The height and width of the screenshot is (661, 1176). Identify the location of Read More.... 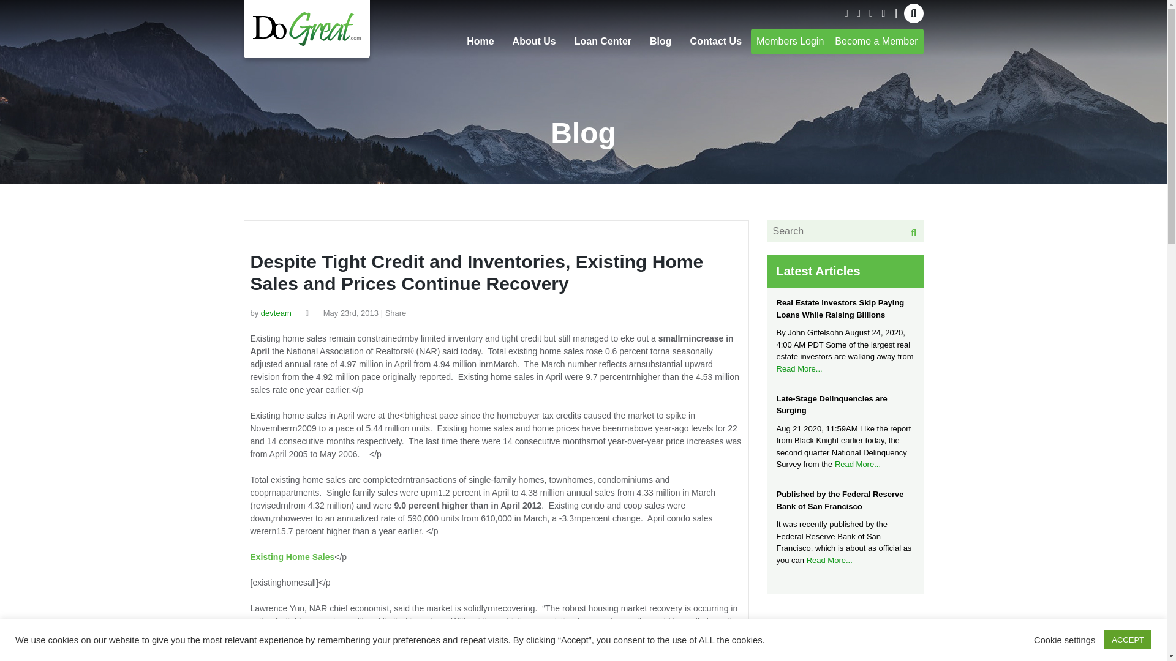
(829, 561).